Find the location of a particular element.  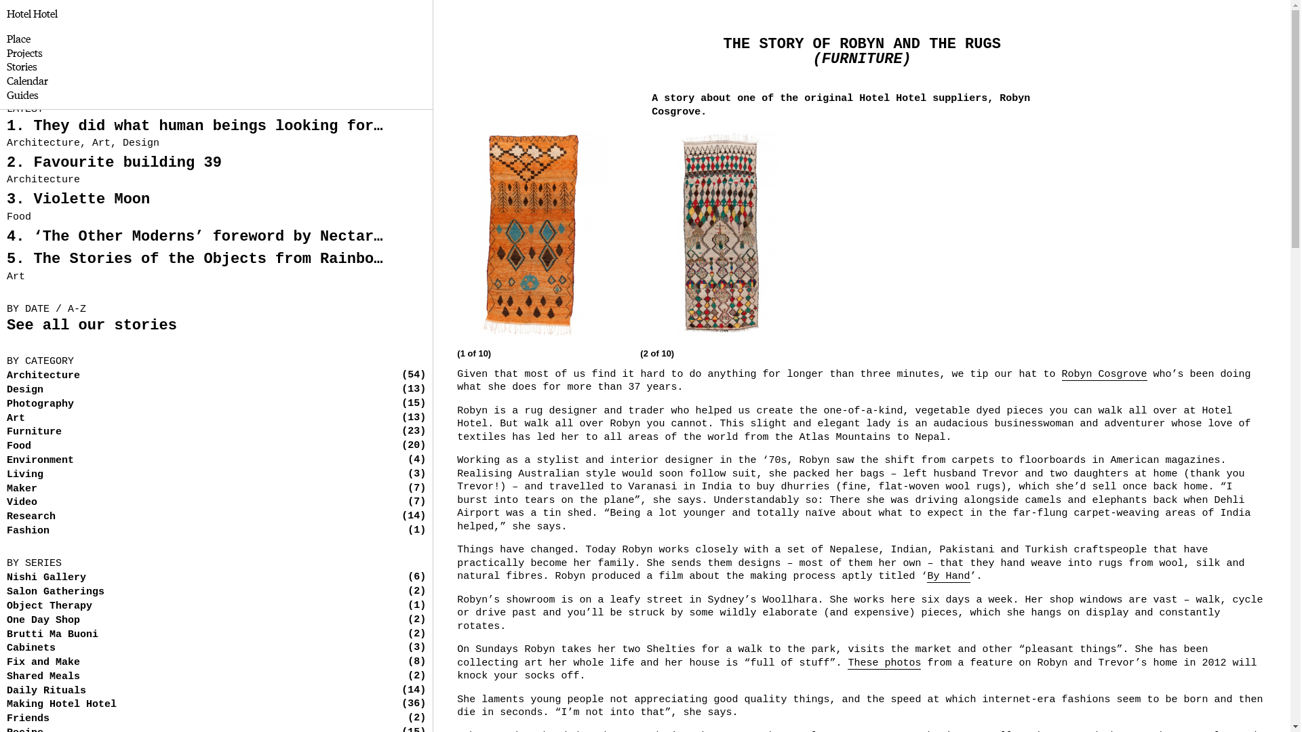

Guides is located at coordinates (23, 95).